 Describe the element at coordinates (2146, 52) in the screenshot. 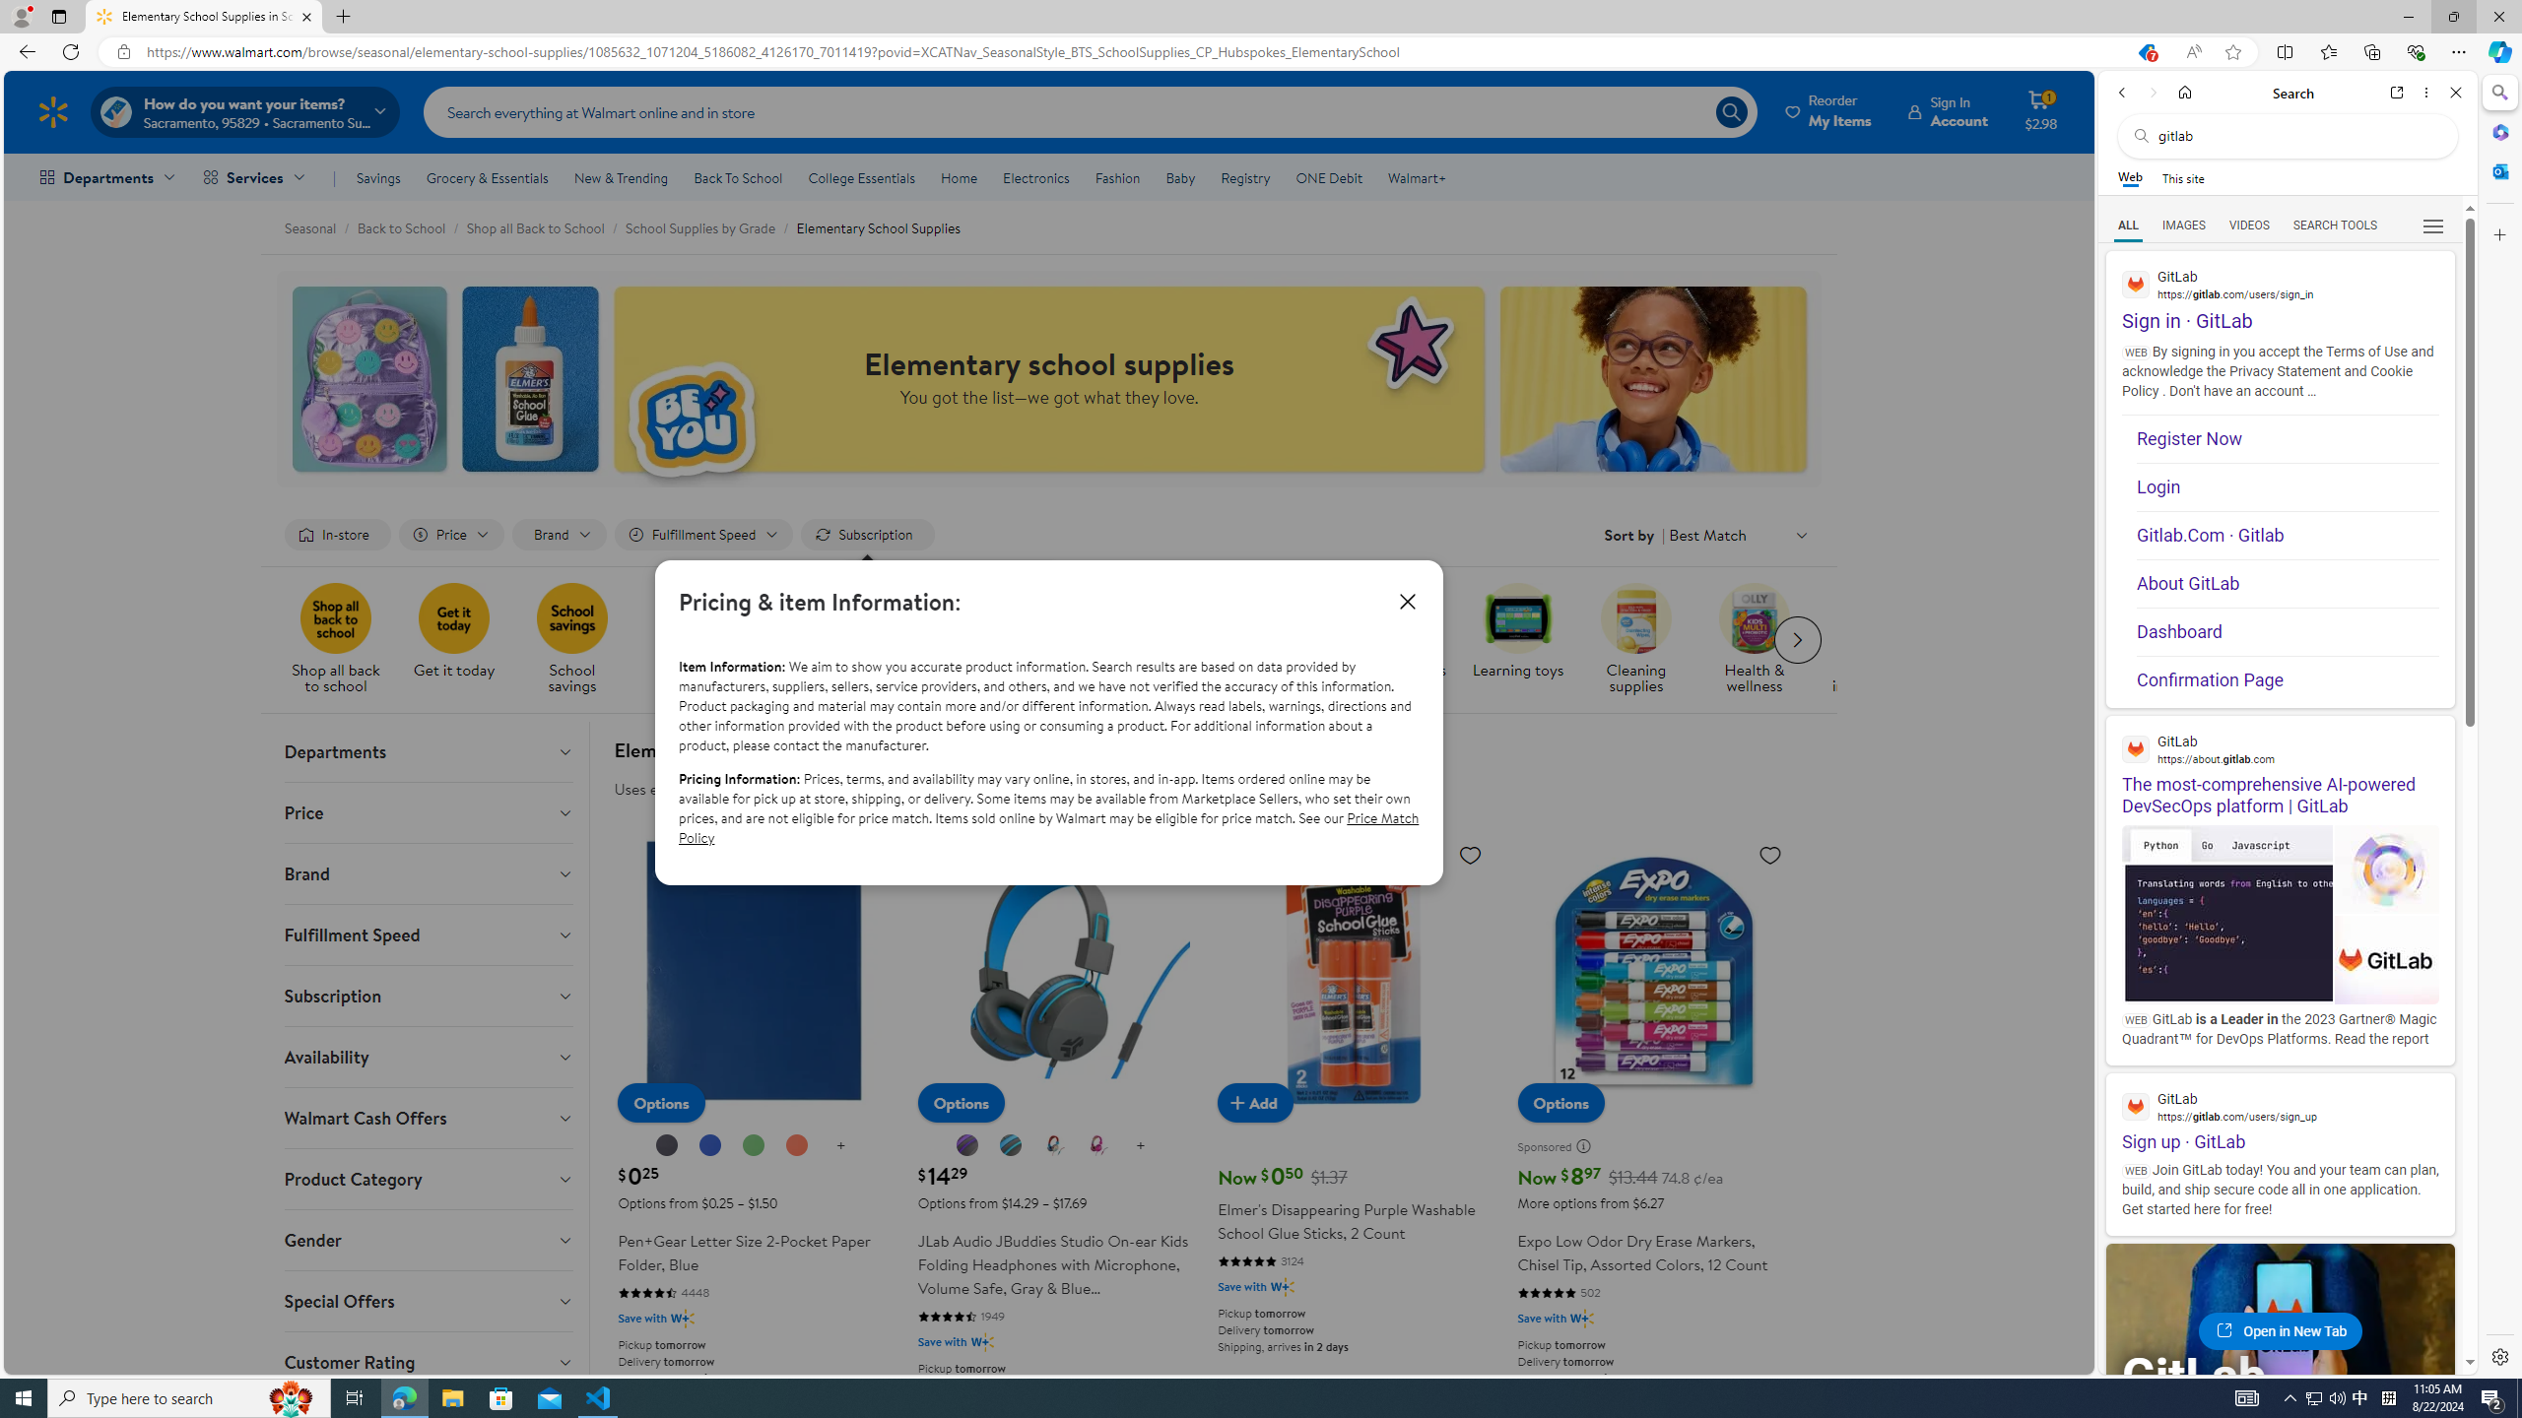

I see `This site has coupons! Shopping in Microsoft Edge, 7` at that location.